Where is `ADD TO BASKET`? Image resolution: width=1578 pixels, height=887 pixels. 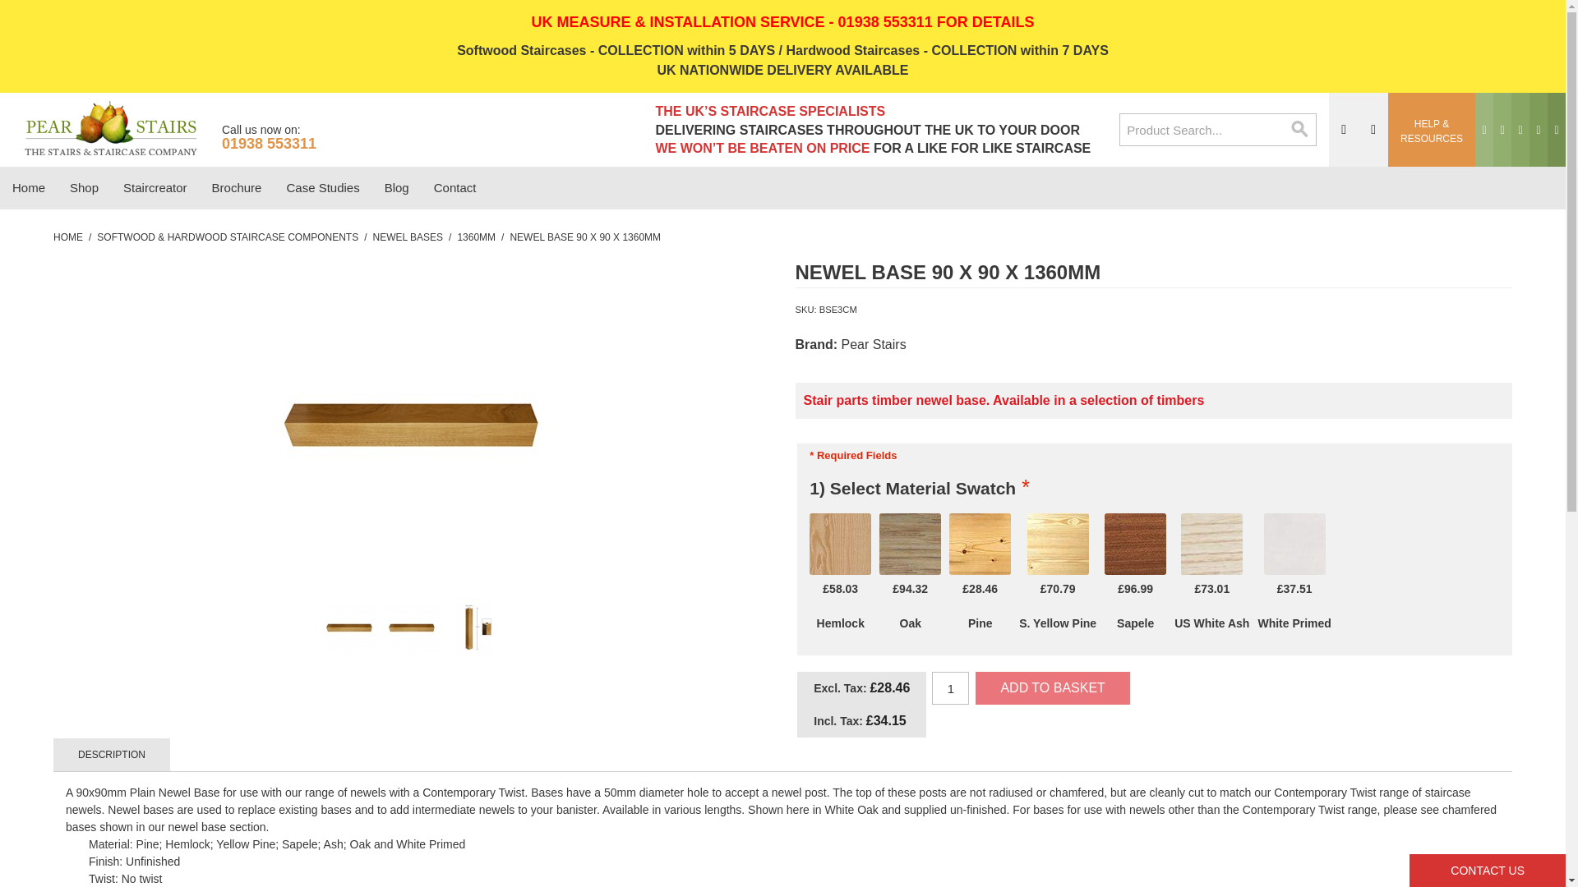
ADD TO BASKET is located at coordinates (1052, 687).